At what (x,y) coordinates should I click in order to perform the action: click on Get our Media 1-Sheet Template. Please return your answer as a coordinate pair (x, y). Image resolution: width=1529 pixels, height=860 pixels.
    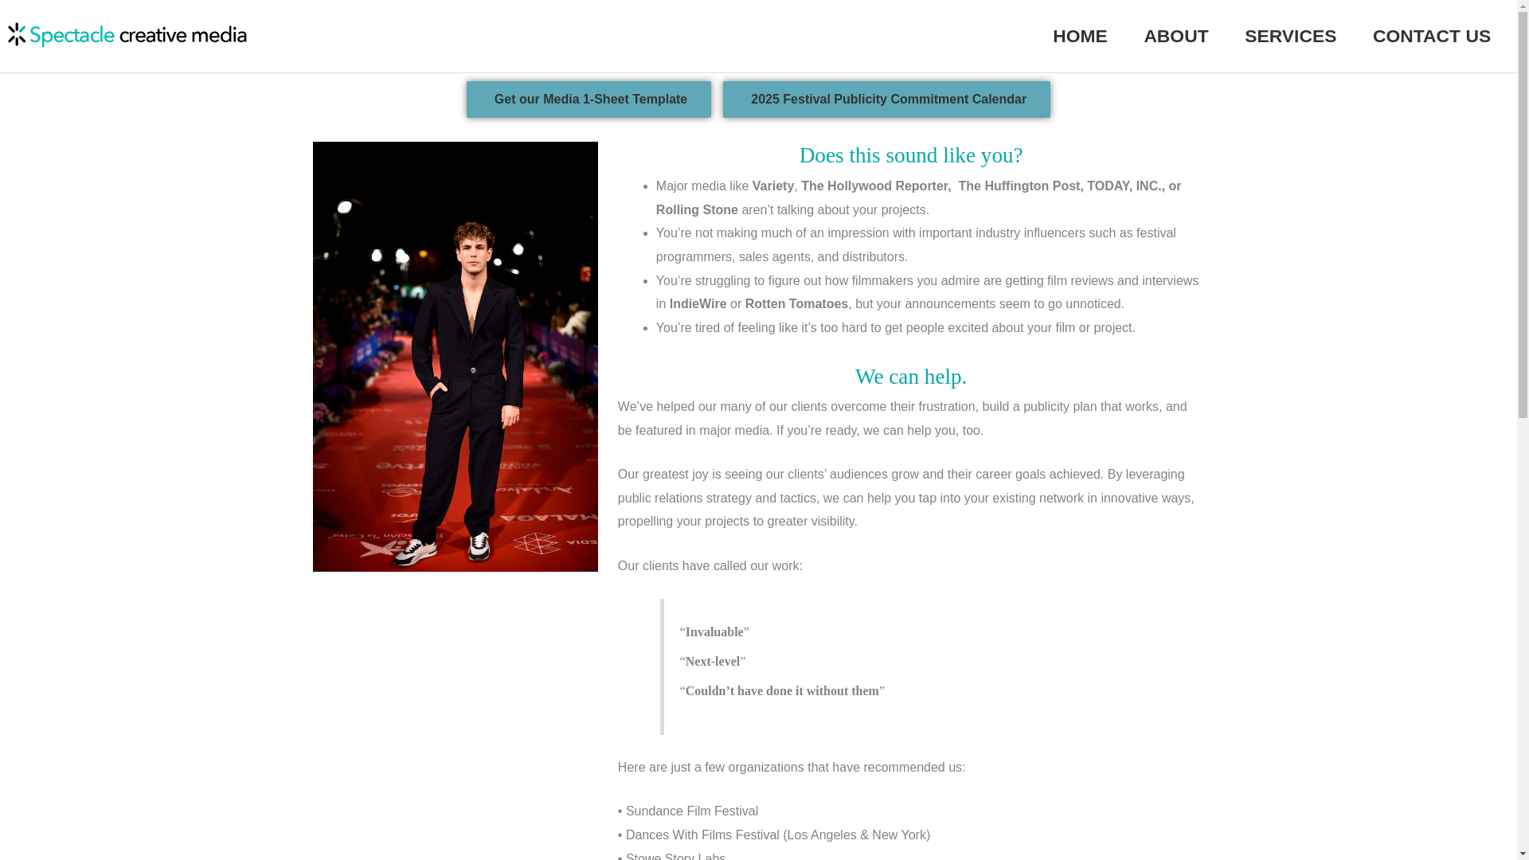
    Looking at the image, I should click on (588, 99).